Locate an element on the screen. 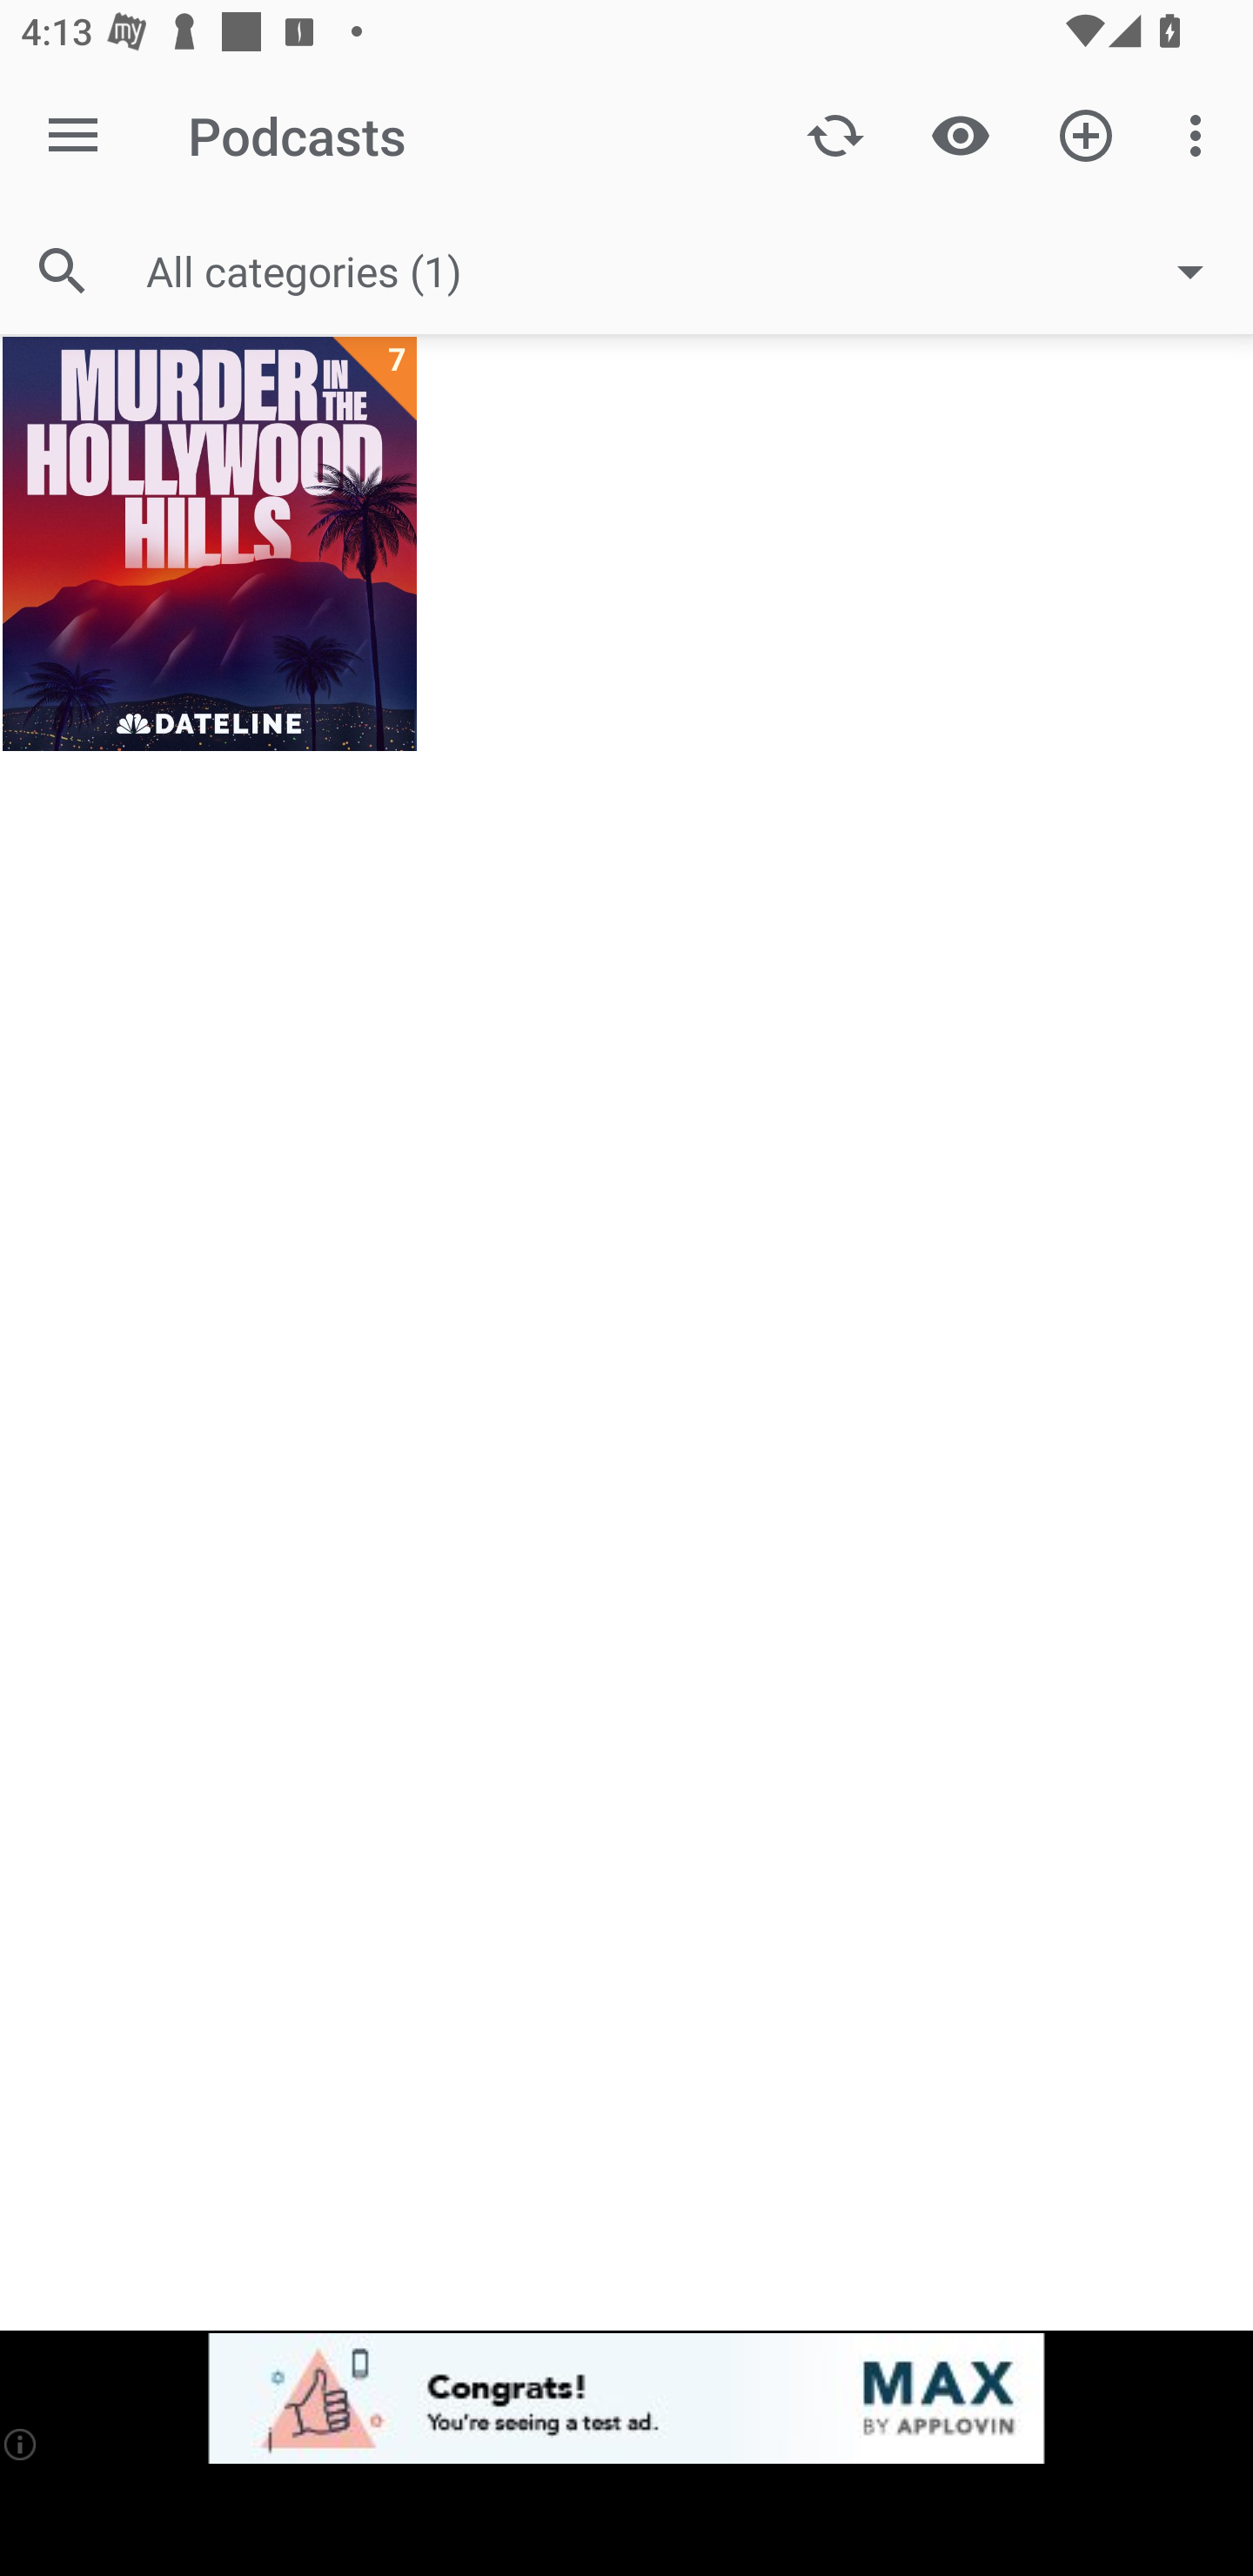 This screenshot has width=1253, height=2576. Show / Hide played content is located at coordinates (961, 134).